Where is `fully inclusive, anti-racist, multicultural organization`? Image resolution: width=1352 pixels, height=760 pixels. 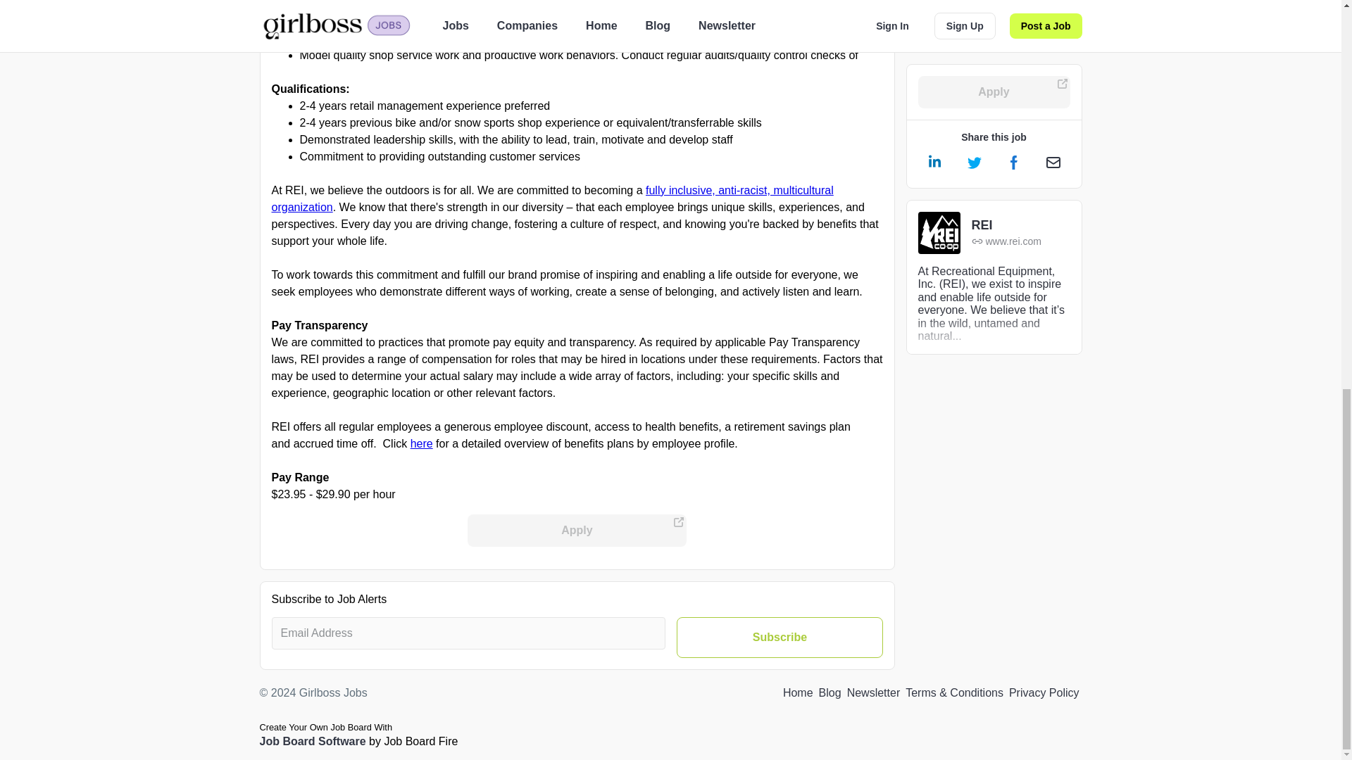 fully inclusive, anti-racist, multicultural organization is located at coordinates (552, 198).